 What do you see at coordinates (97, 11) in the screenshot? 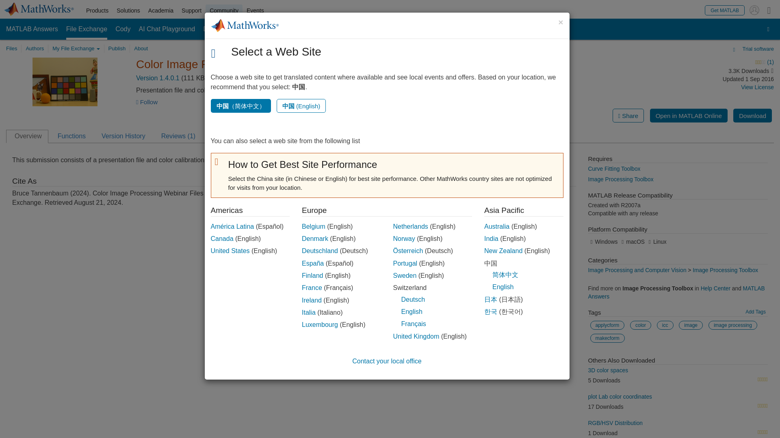
I see `Products` at bounding box center [97, 11].